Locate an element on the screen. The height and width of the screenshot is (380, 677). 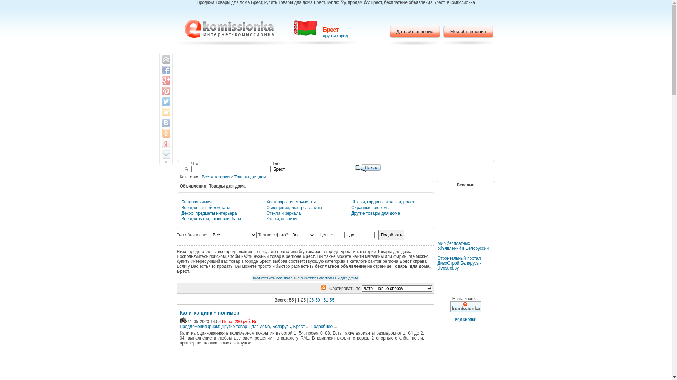
51-55 is located at coordinates (329, 300).